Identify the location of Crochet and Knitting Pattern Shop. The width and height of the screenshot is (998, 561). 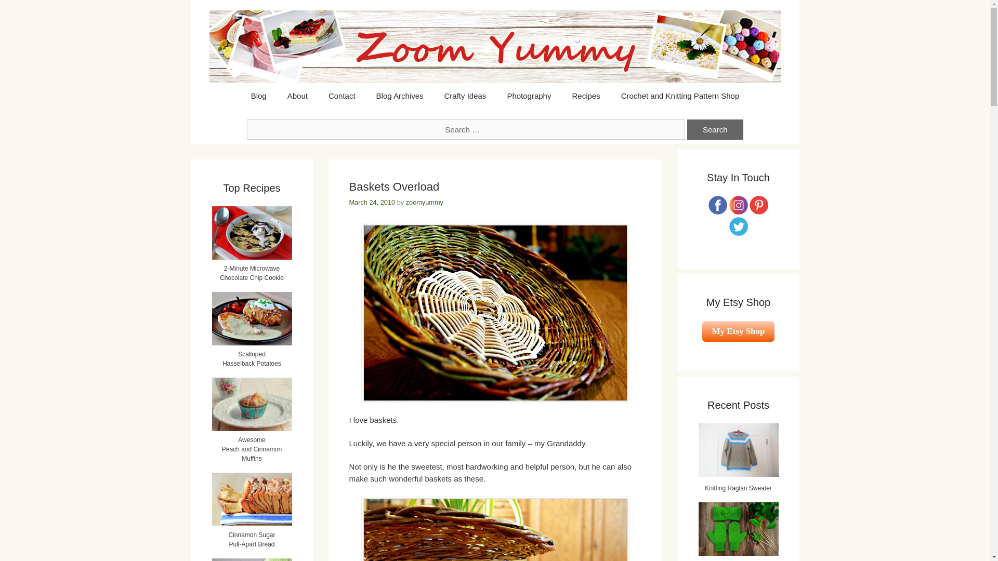
(680, 96).